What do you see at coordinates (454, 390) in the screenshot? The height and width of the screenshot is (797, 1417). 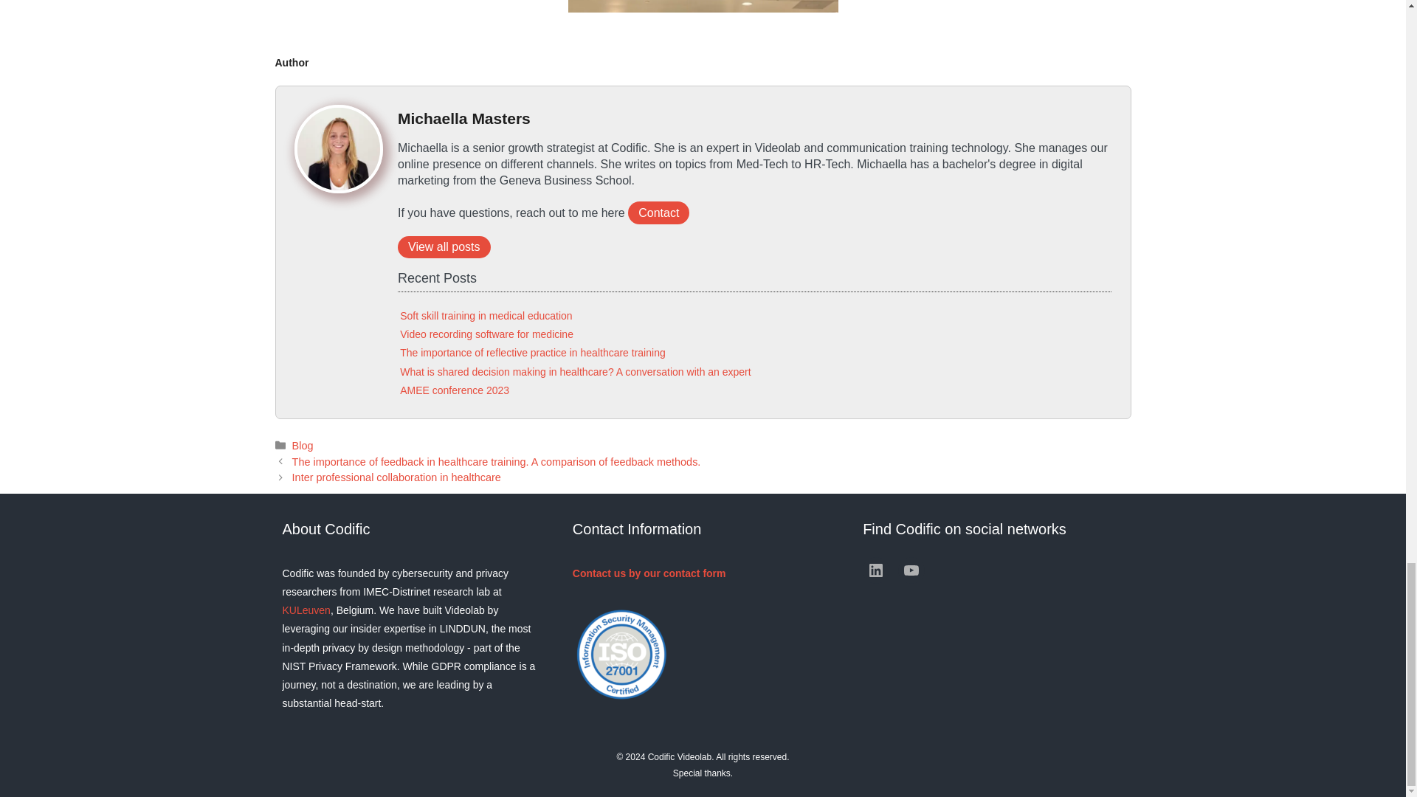 I see `AMEE conference 2023` at bounding box center [454, 390].